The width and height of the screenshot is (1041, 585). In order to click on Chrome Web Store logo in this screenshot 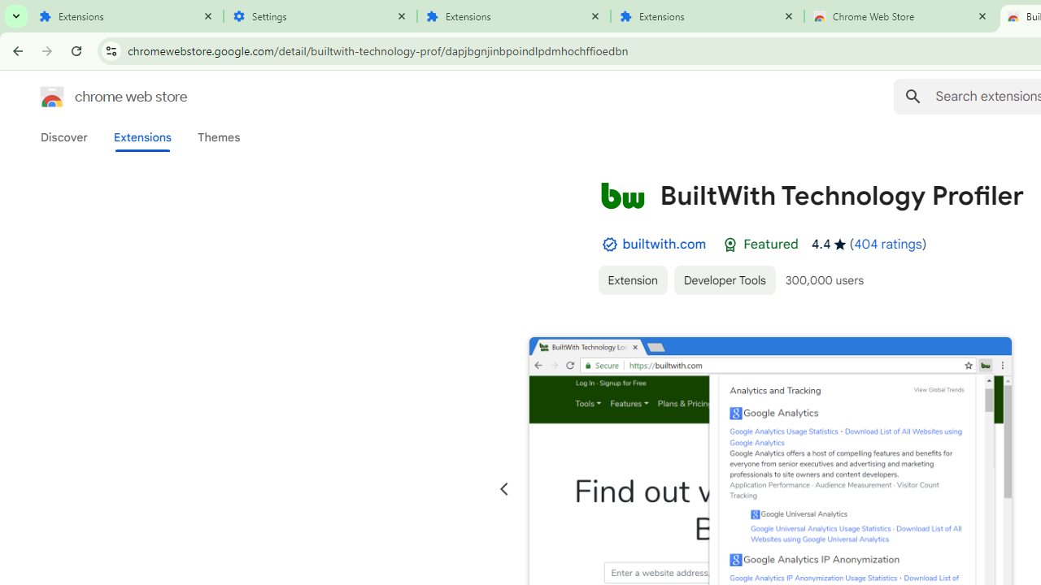, I will do `click(52, 96)`.